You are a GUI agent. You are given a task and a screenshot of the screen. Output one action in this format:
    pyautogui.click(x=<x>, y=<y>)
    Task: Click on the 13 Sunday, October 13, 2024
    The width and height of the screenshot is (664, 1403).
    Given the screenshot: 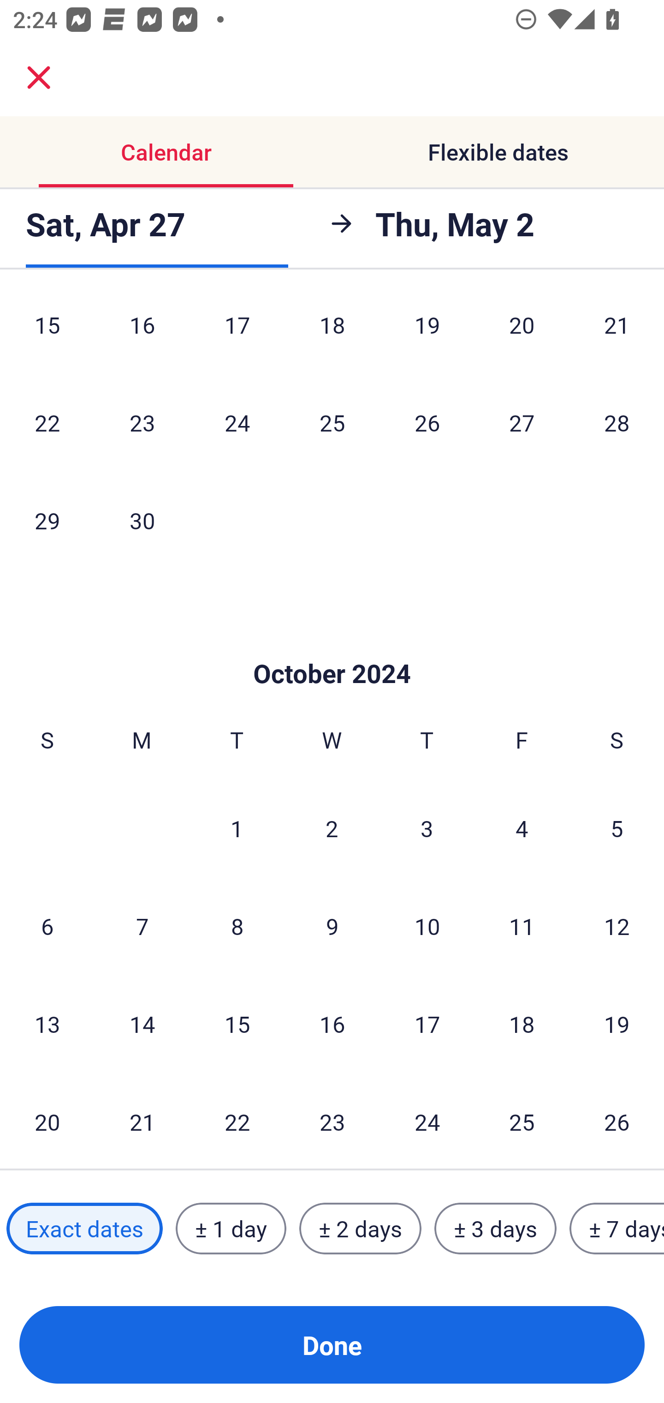 What is the action you would take?
    pyautogui.click(x=47, y=1023)
    